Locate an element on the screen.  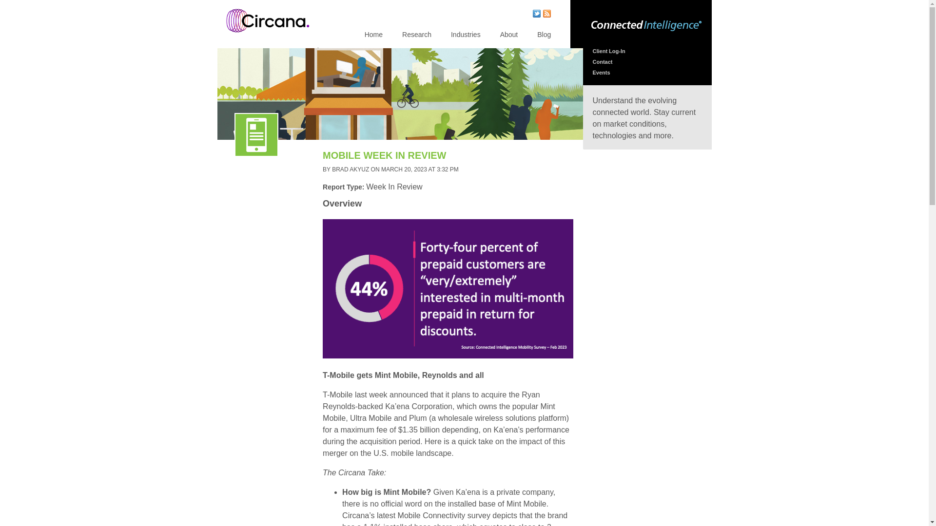
Home is located at coordinates (373, 34).